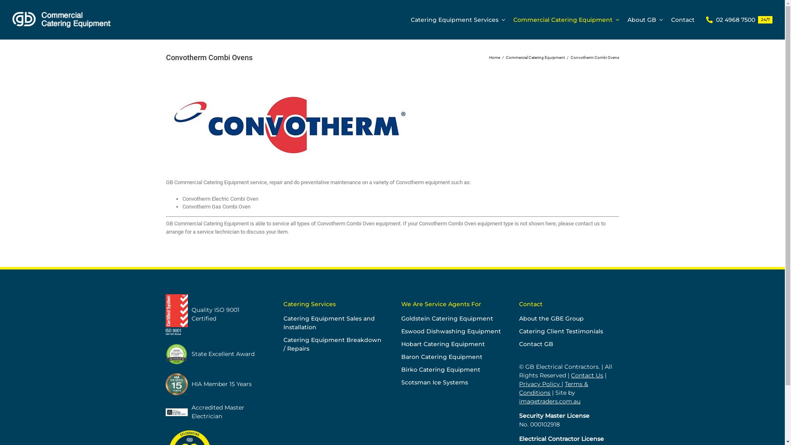  What do you see at coordinates (176, 354) in the screenshot?
I see `Residential-State-winner (1)` at bounding box center [176, 354].